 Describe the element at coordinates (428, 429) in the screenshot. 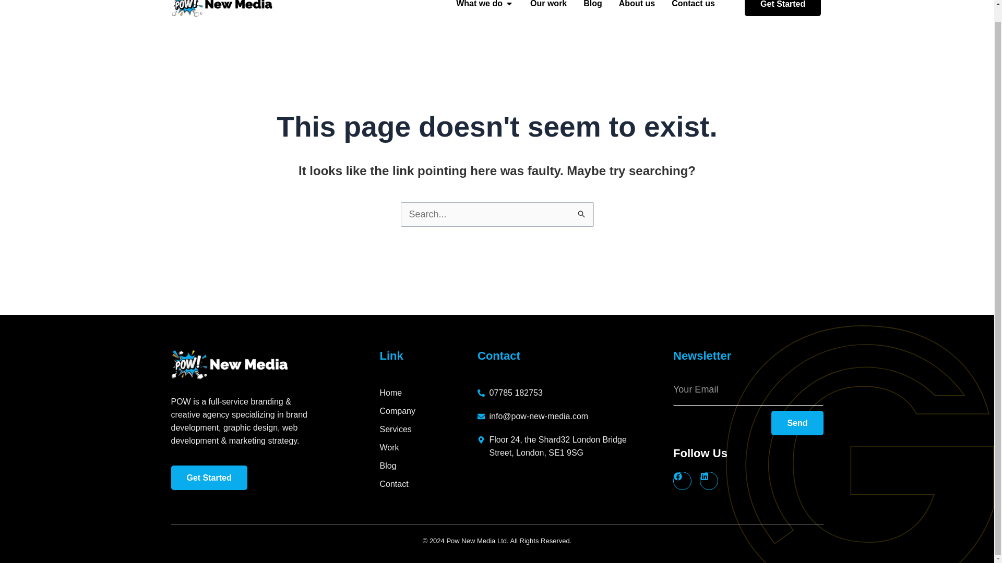

I see `Services` at that location.